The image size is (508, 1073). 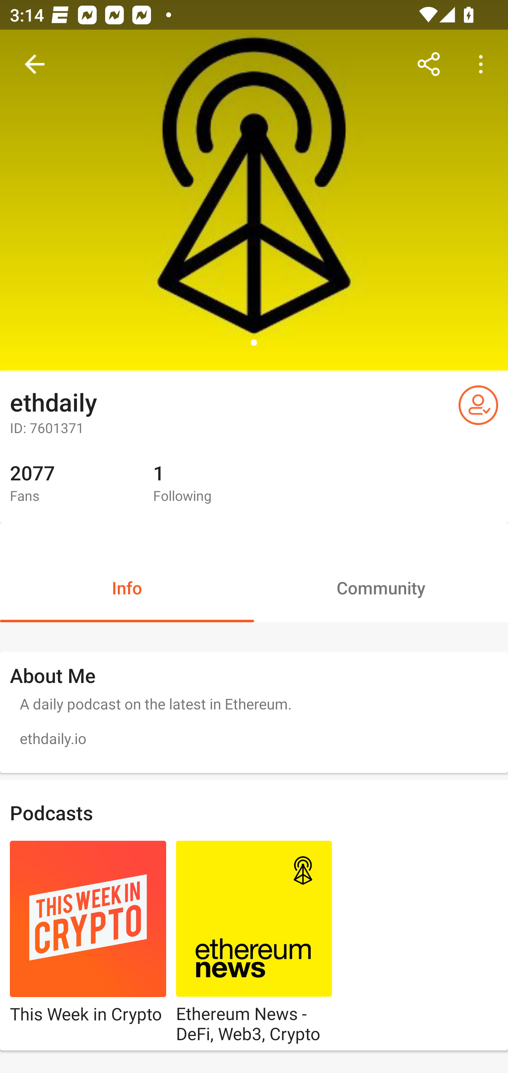 What do you see at coordinates (35, 64) in the screenshot?
I see `Navigate up` at bounding box center [35, 64].